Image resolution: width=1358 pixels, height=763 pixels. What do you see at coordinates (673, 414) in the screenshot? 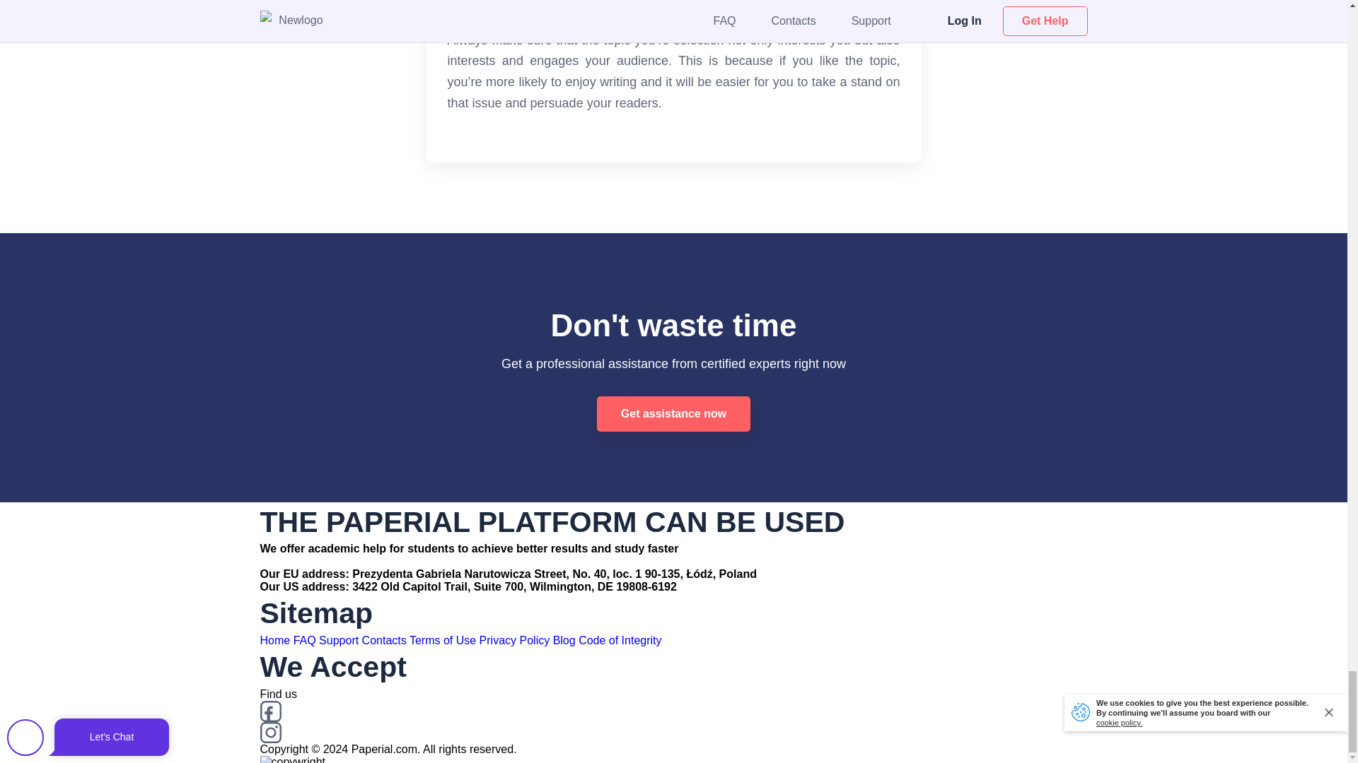
I see `Get assistance now` at bounding box center [673, 414].